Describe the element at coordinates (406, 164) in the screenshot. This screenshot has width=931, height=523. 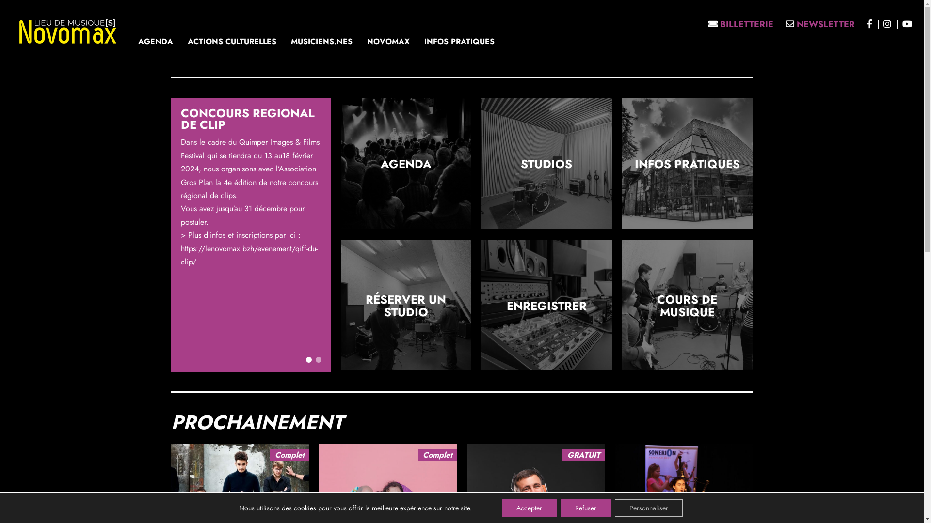
I see `AGENDA` at that location.